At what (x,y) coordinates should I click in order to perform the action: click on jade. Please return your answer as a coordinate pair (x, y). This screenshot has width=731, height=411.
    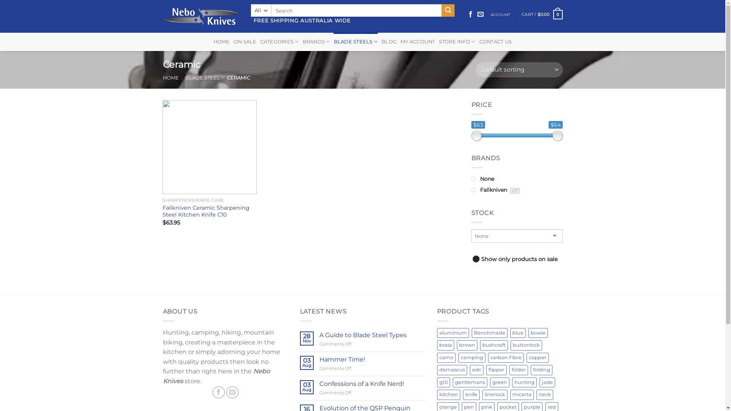
    Looking at the image, I should click on (547, 382).